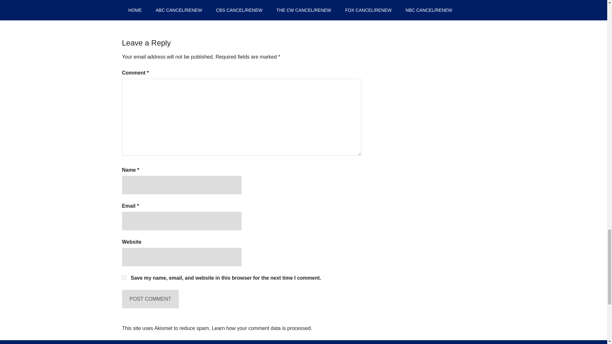  I want to click on yes, so click(124, 278).